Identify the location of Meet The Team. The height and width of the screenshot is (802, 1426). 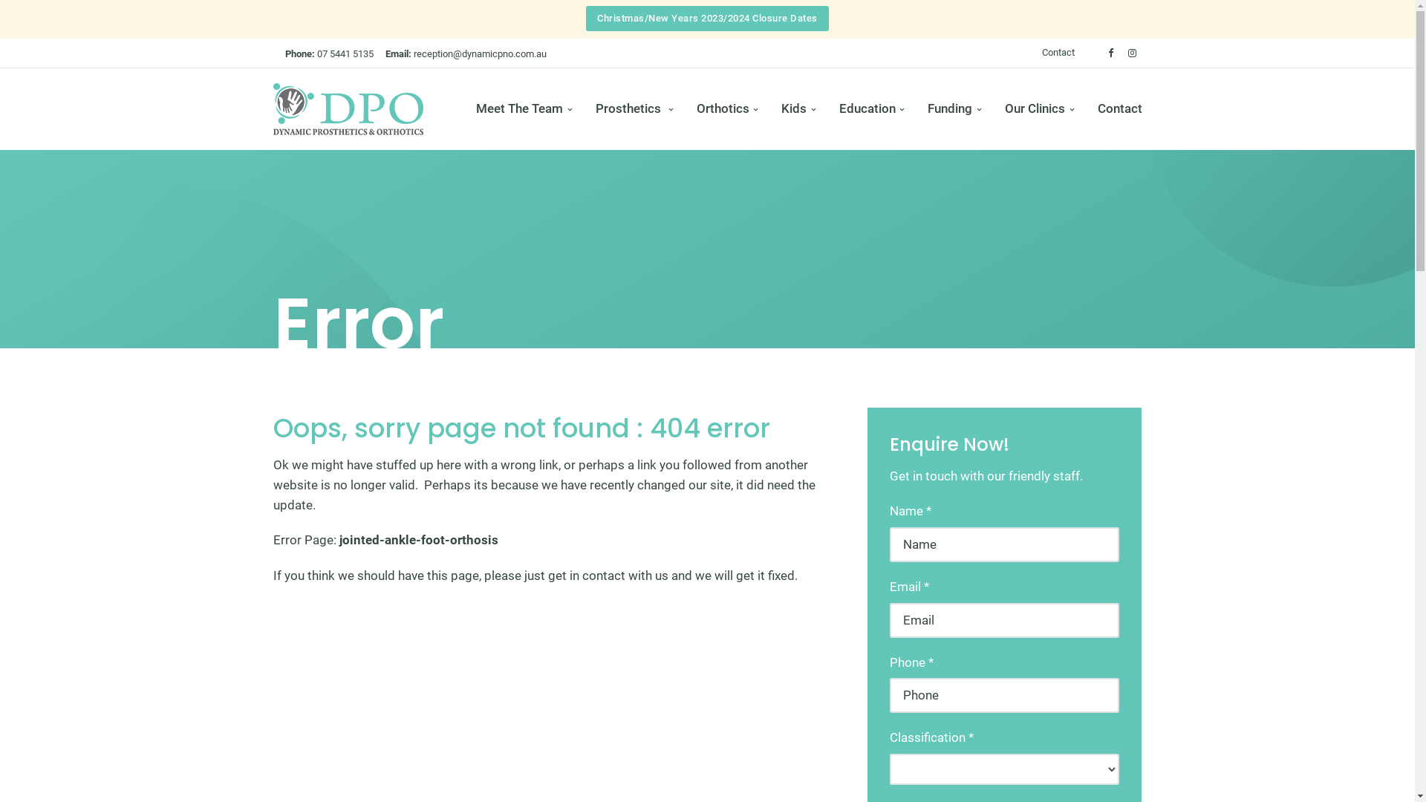
(524, 109).